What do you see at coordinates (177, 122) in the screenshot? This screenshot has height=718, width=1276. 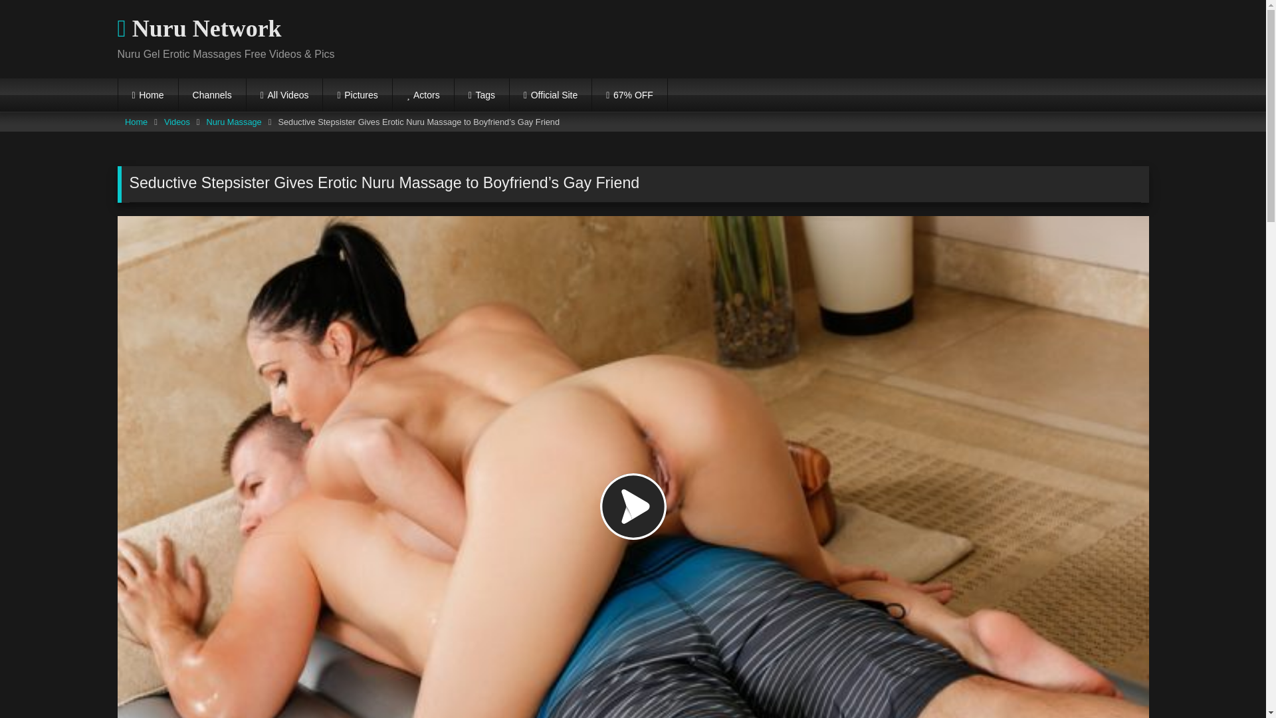 I see `Videos` at bounding box center [177, 122].